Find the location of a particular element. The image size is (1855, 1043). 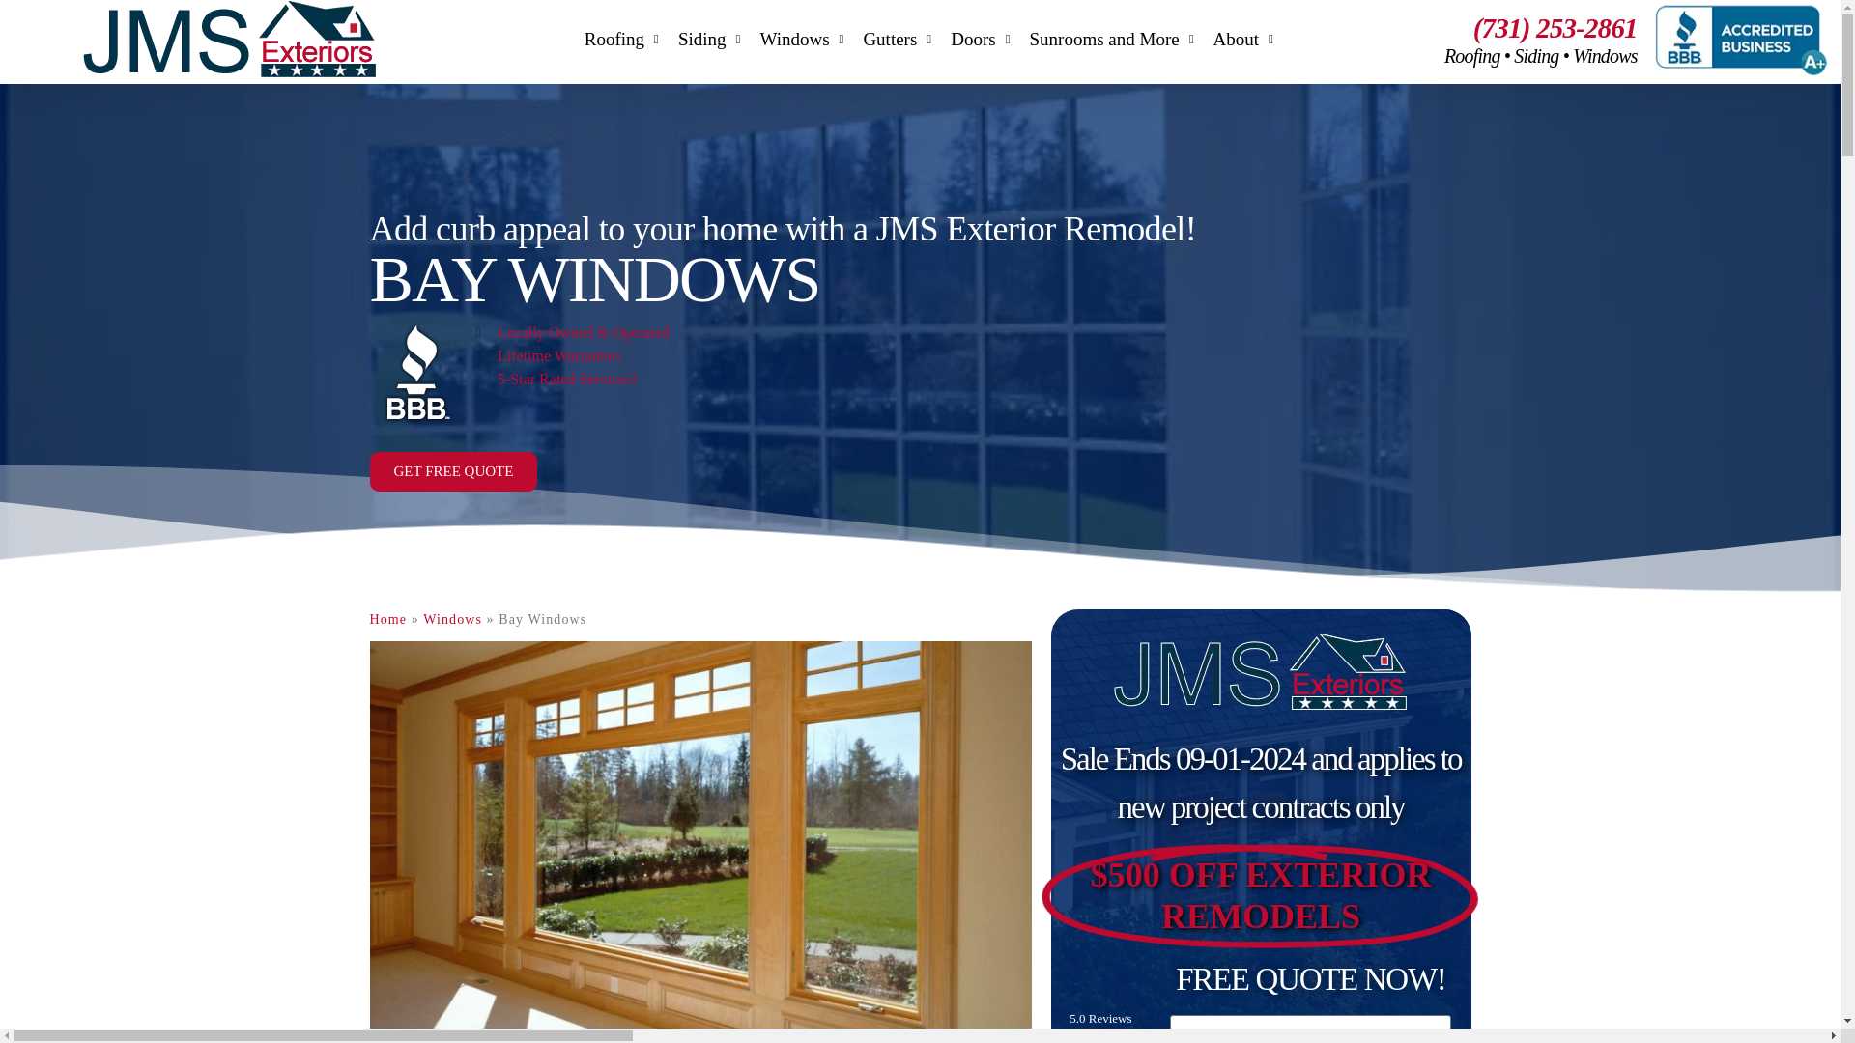

Roofing is located at coordinates (621, 39).